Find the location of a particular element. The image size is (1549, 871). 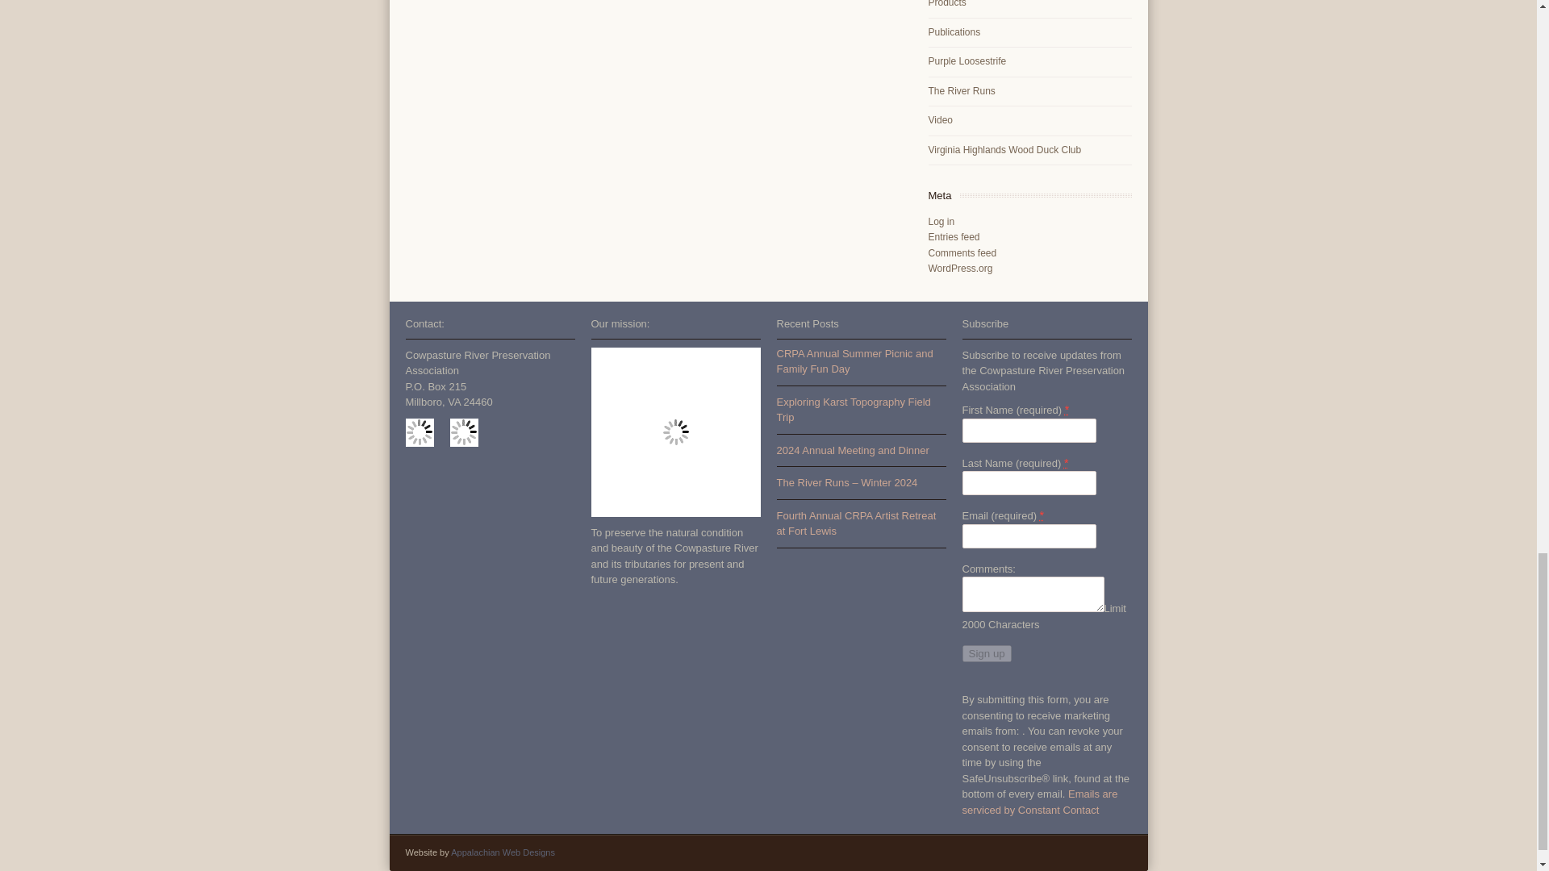

required is located at coordinates (1067, 410).